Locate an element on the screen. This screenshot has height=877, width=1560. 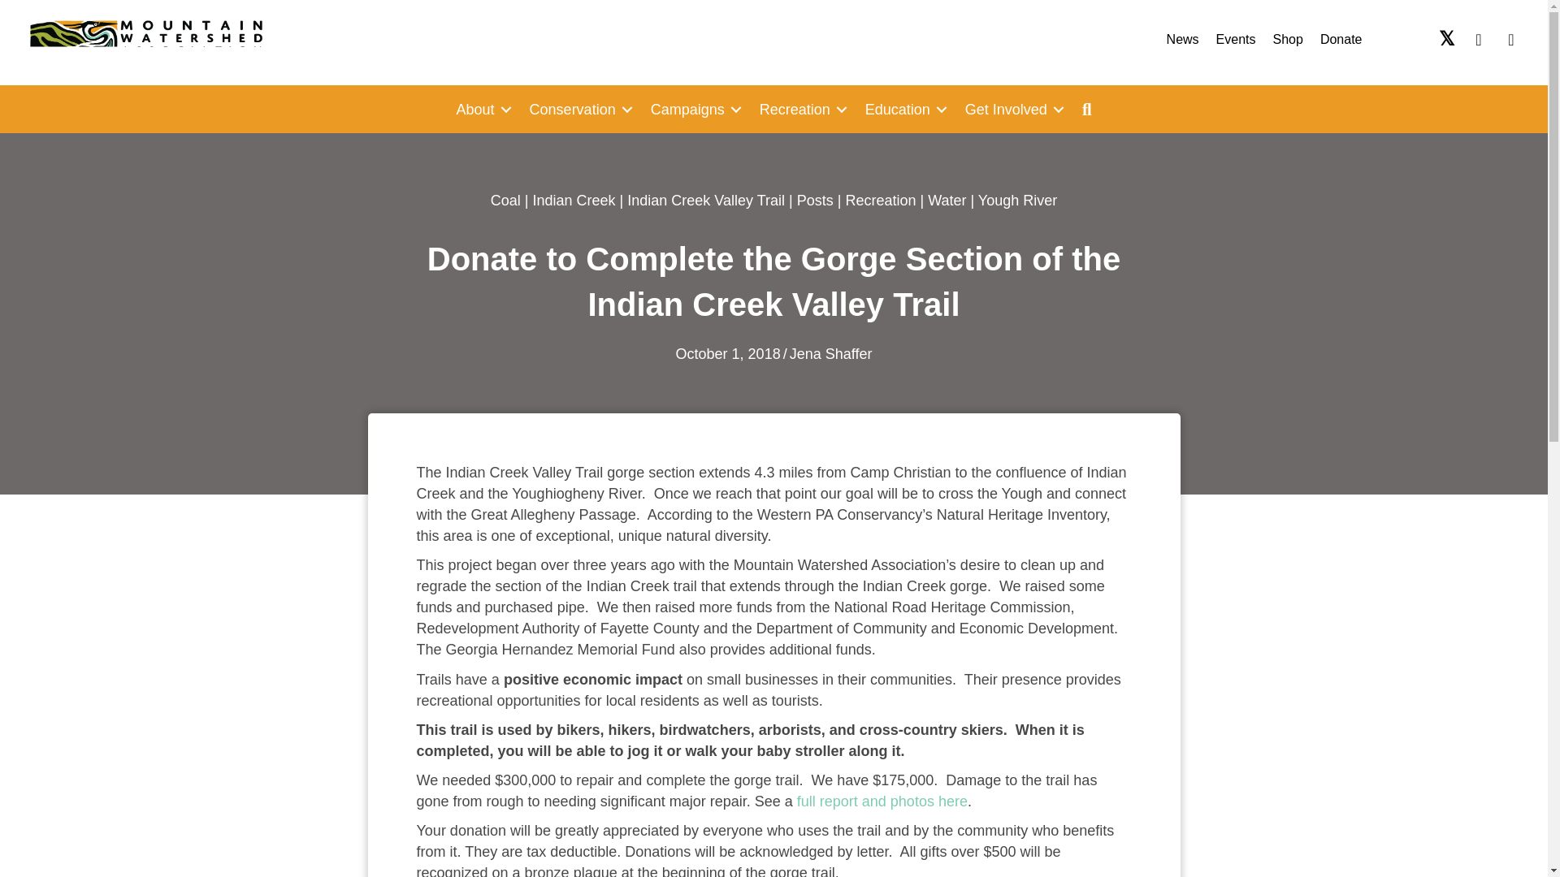
Campaigns is located at coordinates (693, 109).